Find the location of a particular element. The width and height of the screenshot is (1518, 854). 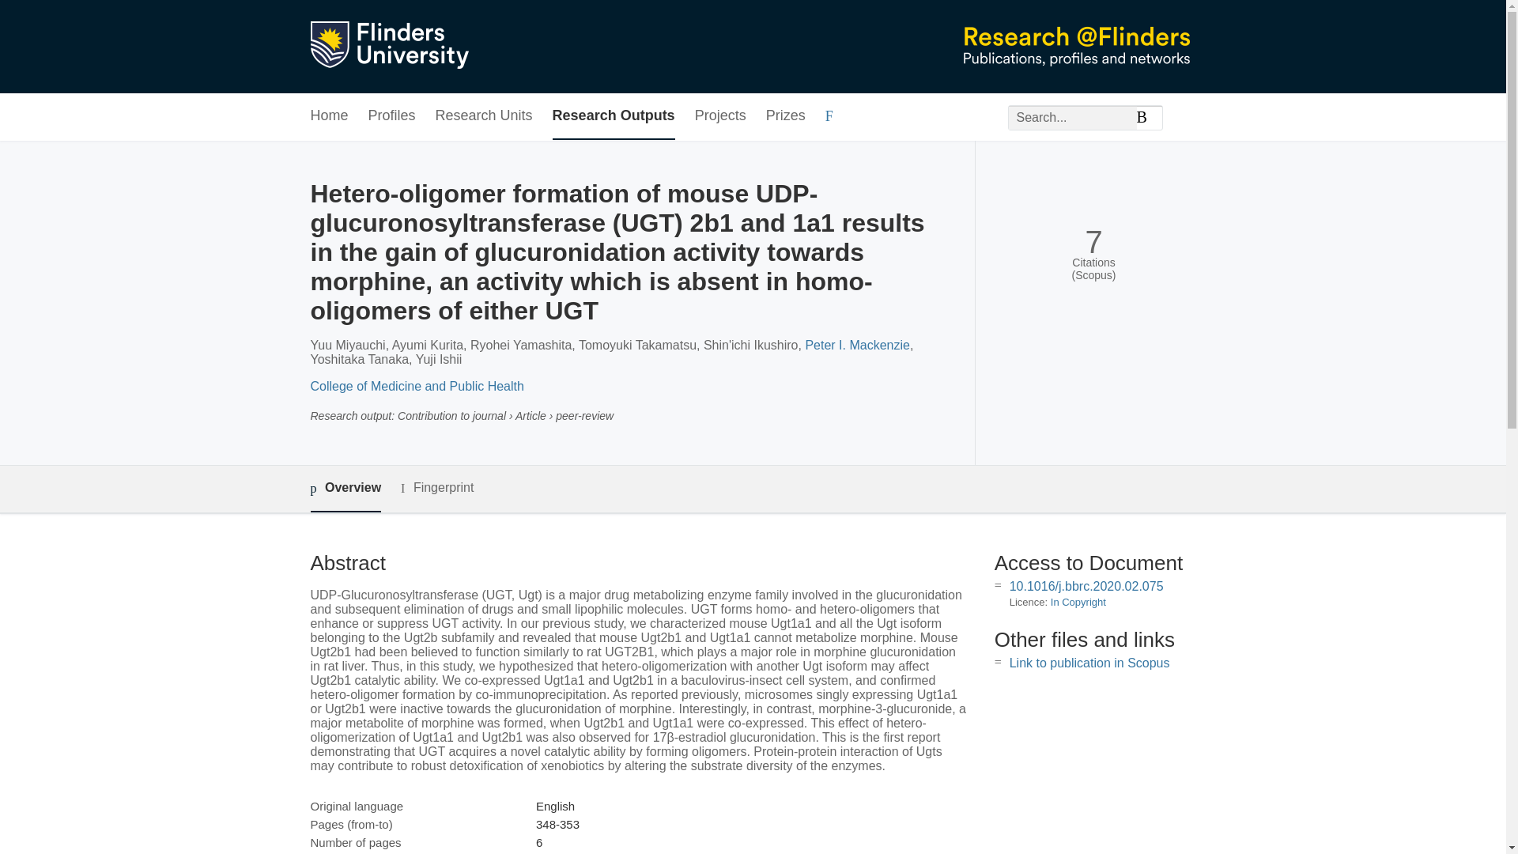

In Copyright is located at coordinates (1078, 601).